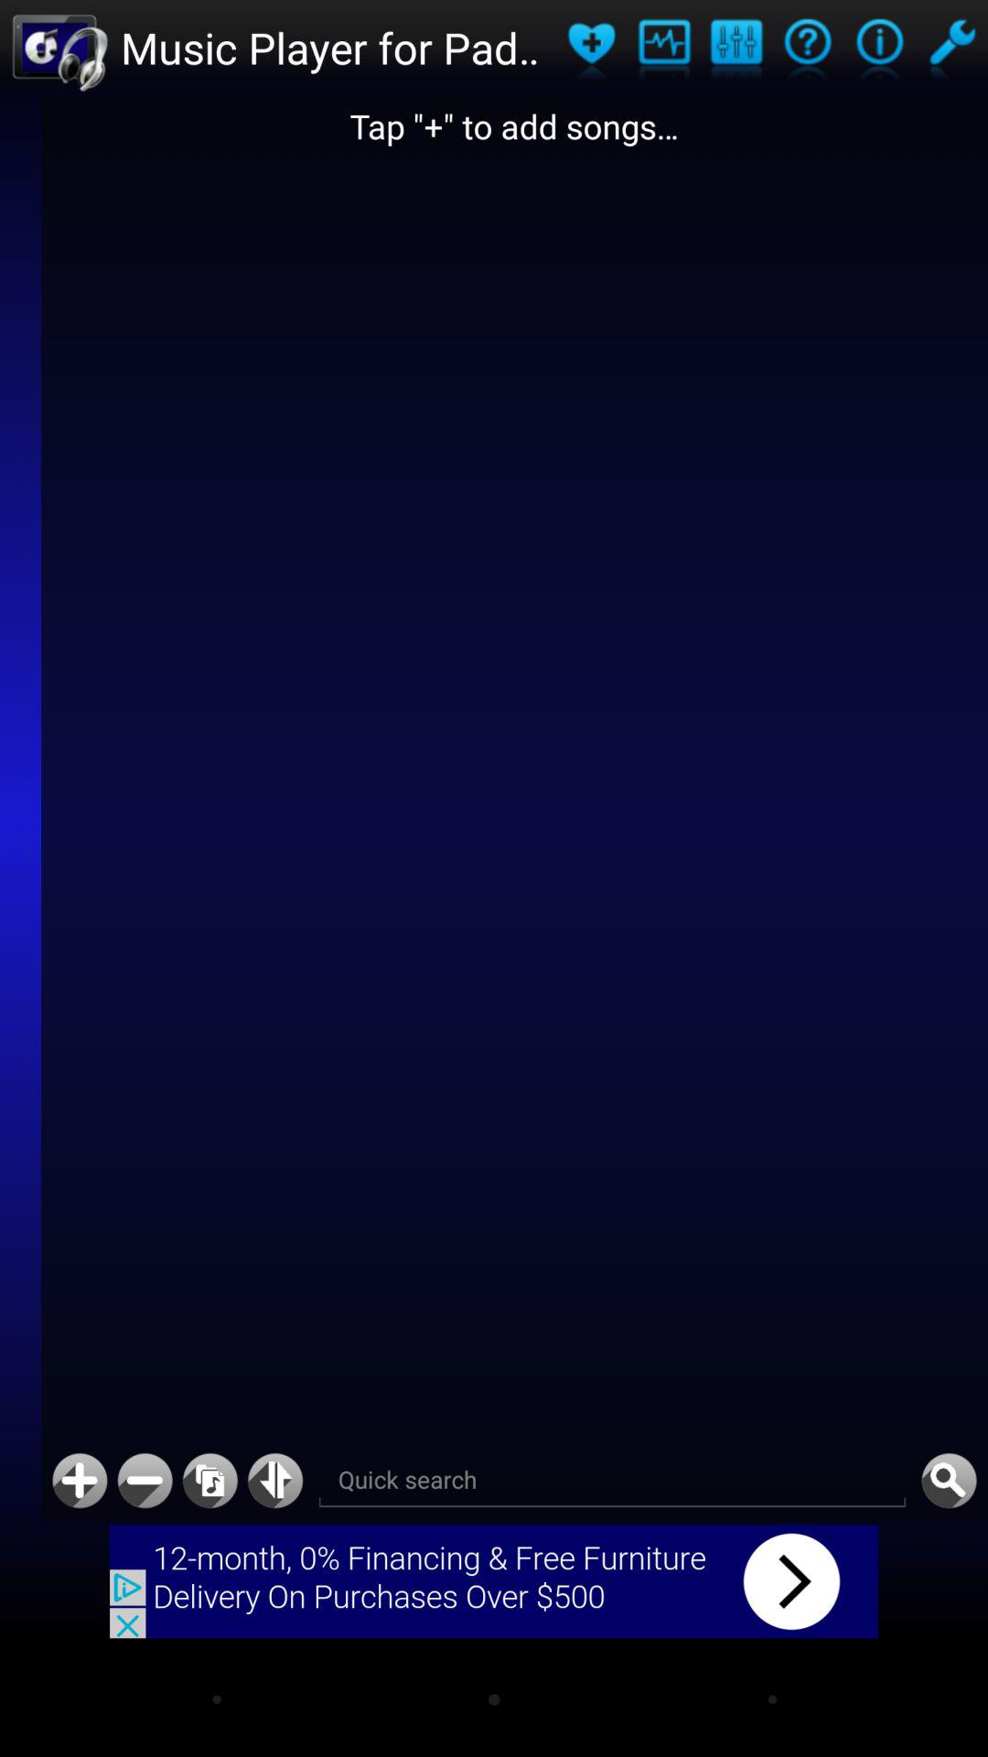  I want to click on add a song, so click(80, 1481).